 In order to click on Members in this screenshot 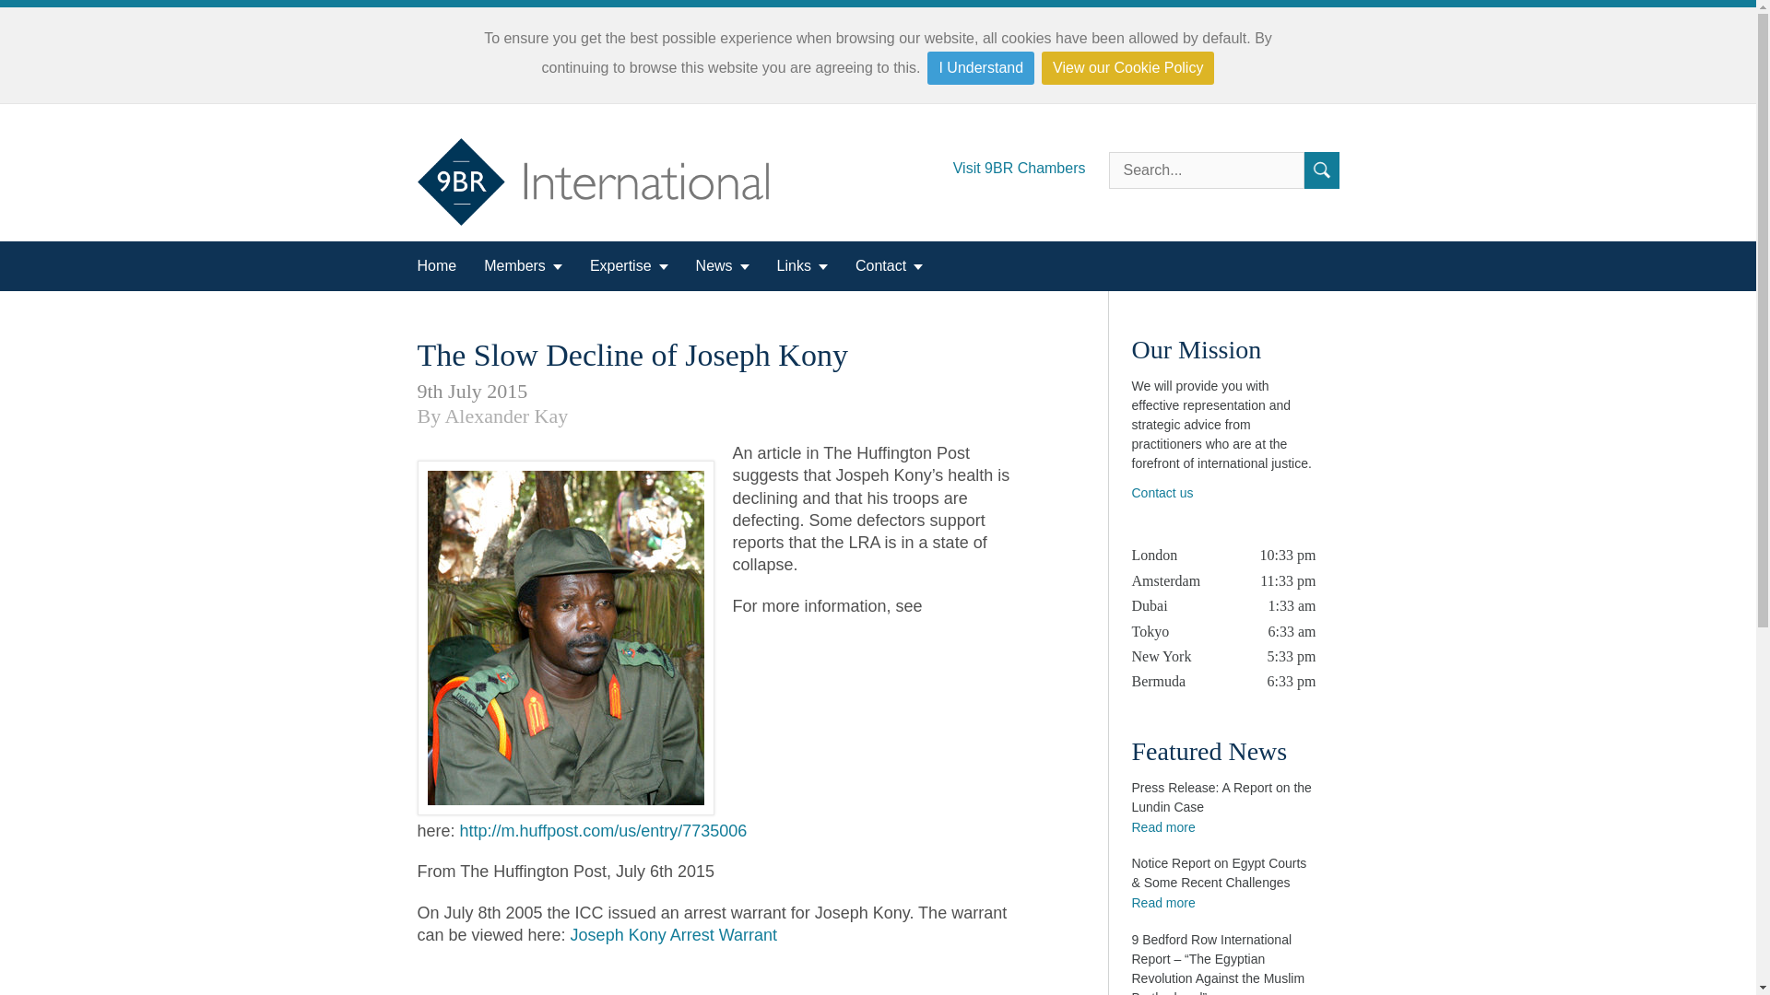, I will do `click(523, 266)`.